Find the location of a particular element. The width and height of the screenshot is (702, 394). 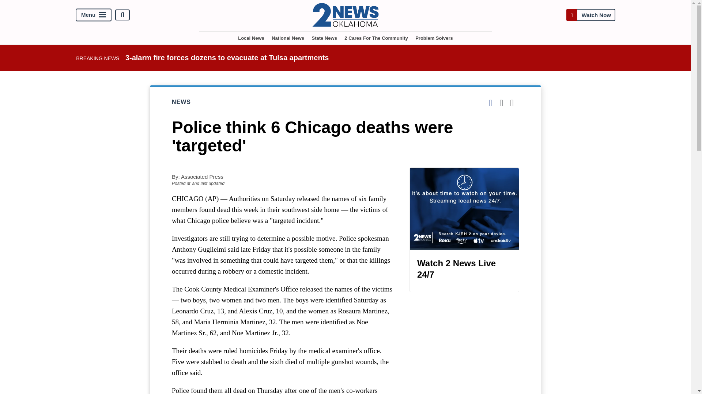

Watch Now is located at coordinates (590, 15).